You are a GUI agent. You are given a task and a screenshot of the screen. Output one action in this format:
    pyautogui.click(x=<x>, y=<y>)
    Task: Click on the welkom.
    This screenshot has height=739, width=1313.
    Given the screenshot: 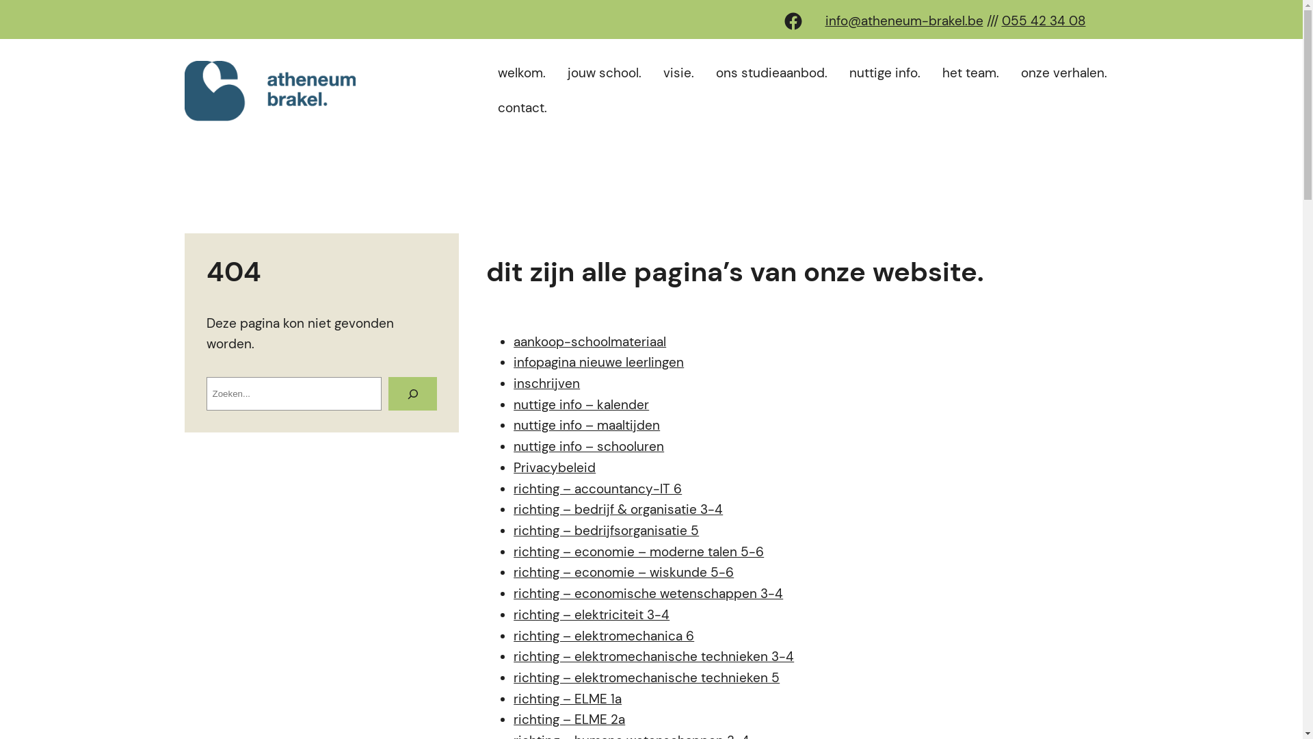 What is the action you would take?
    pyautogui.click(x=522, y=74)
    